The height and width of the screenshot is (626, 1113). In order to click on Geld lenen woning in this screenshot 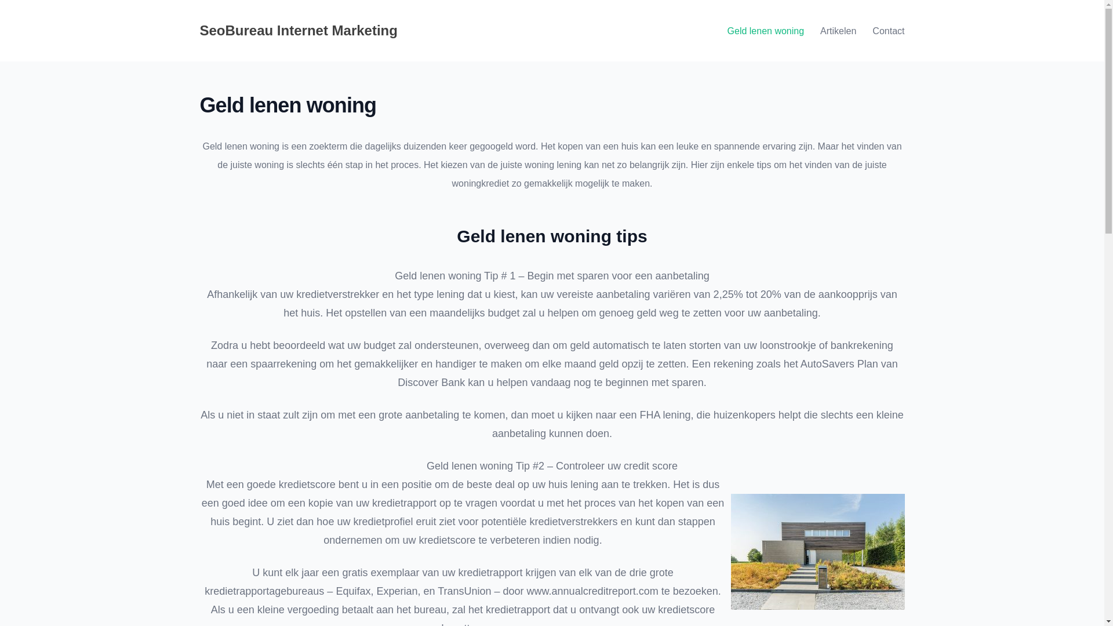, I will do `click(766, 31)`.